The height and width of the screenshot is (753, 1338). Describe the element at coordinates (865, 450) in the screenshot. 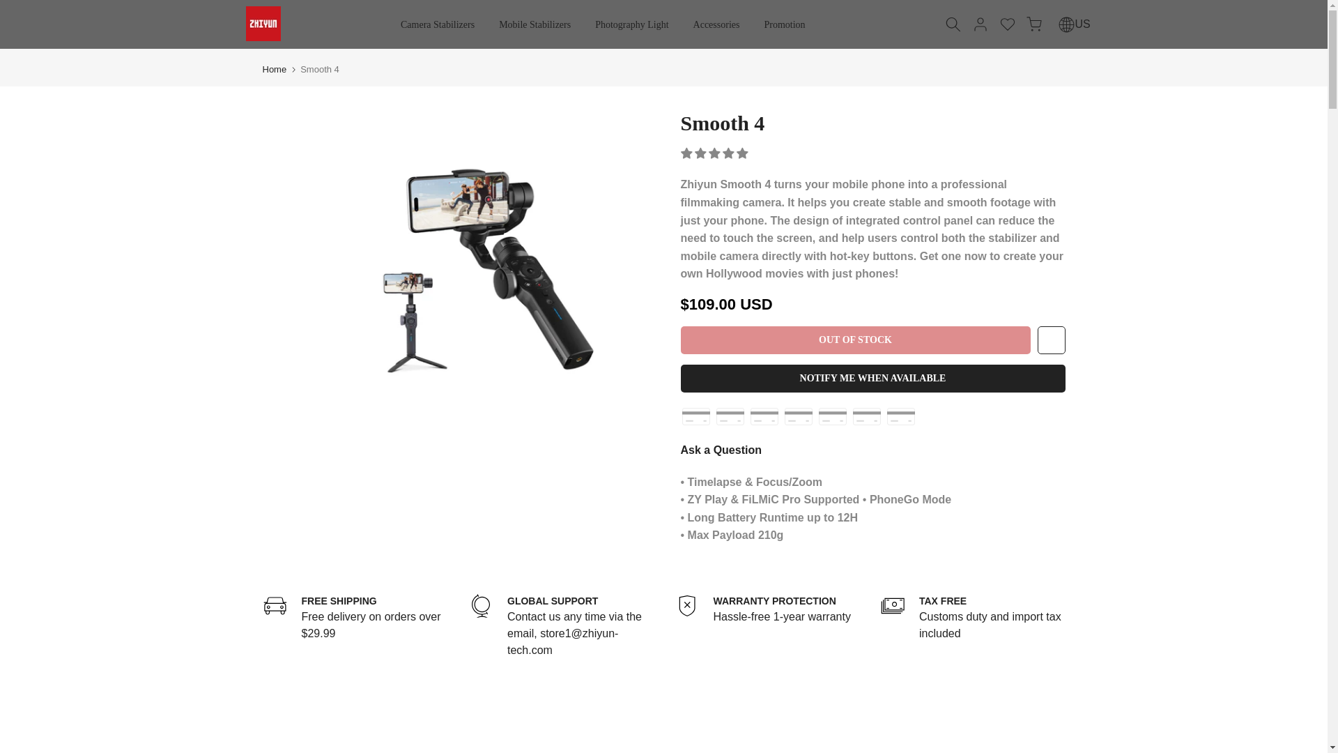

I see `Ask a Question` at that location.